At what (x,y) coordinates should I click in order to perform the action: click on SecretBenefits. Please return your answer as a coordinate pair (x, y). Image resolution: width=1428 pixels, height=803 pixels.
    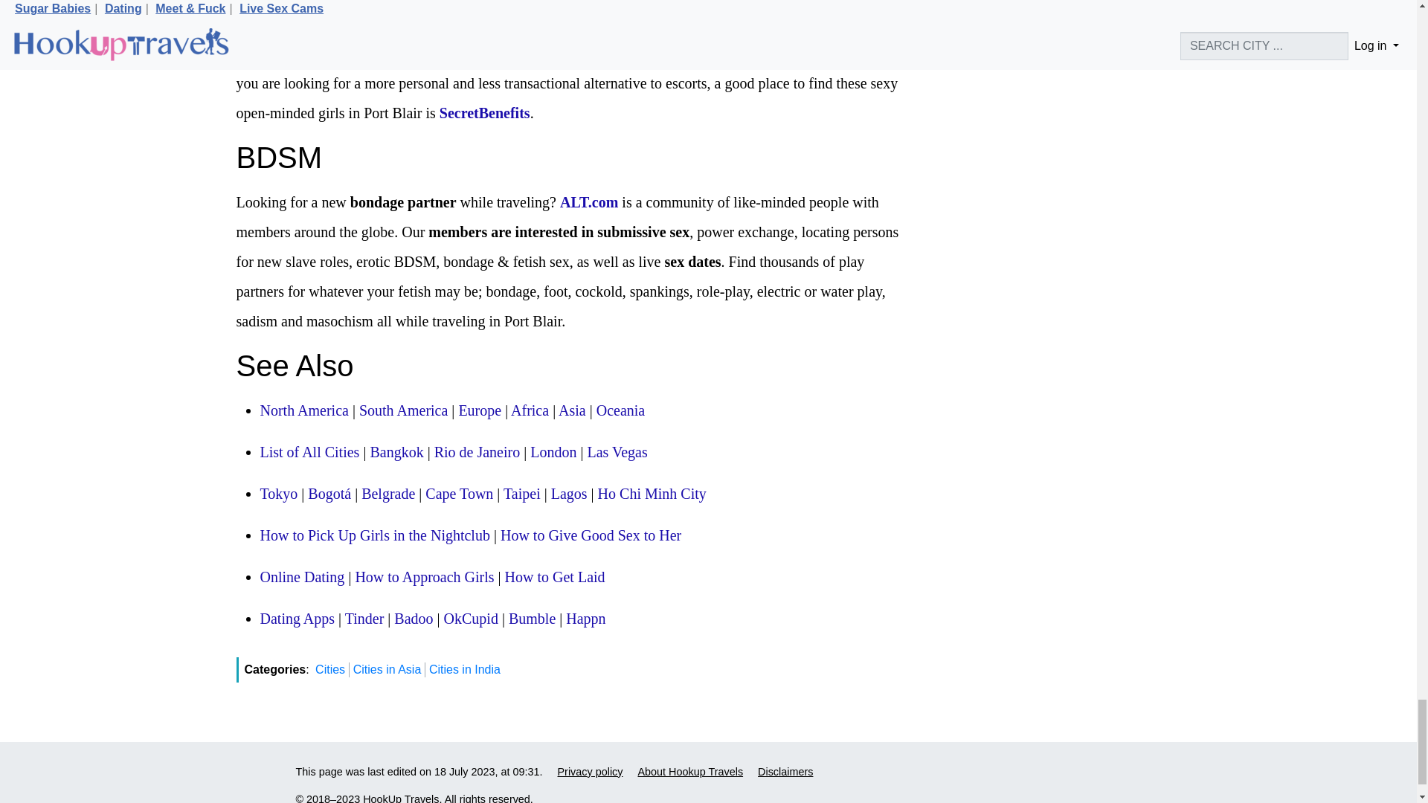
    Looking at the image, I should click on (485, 113).